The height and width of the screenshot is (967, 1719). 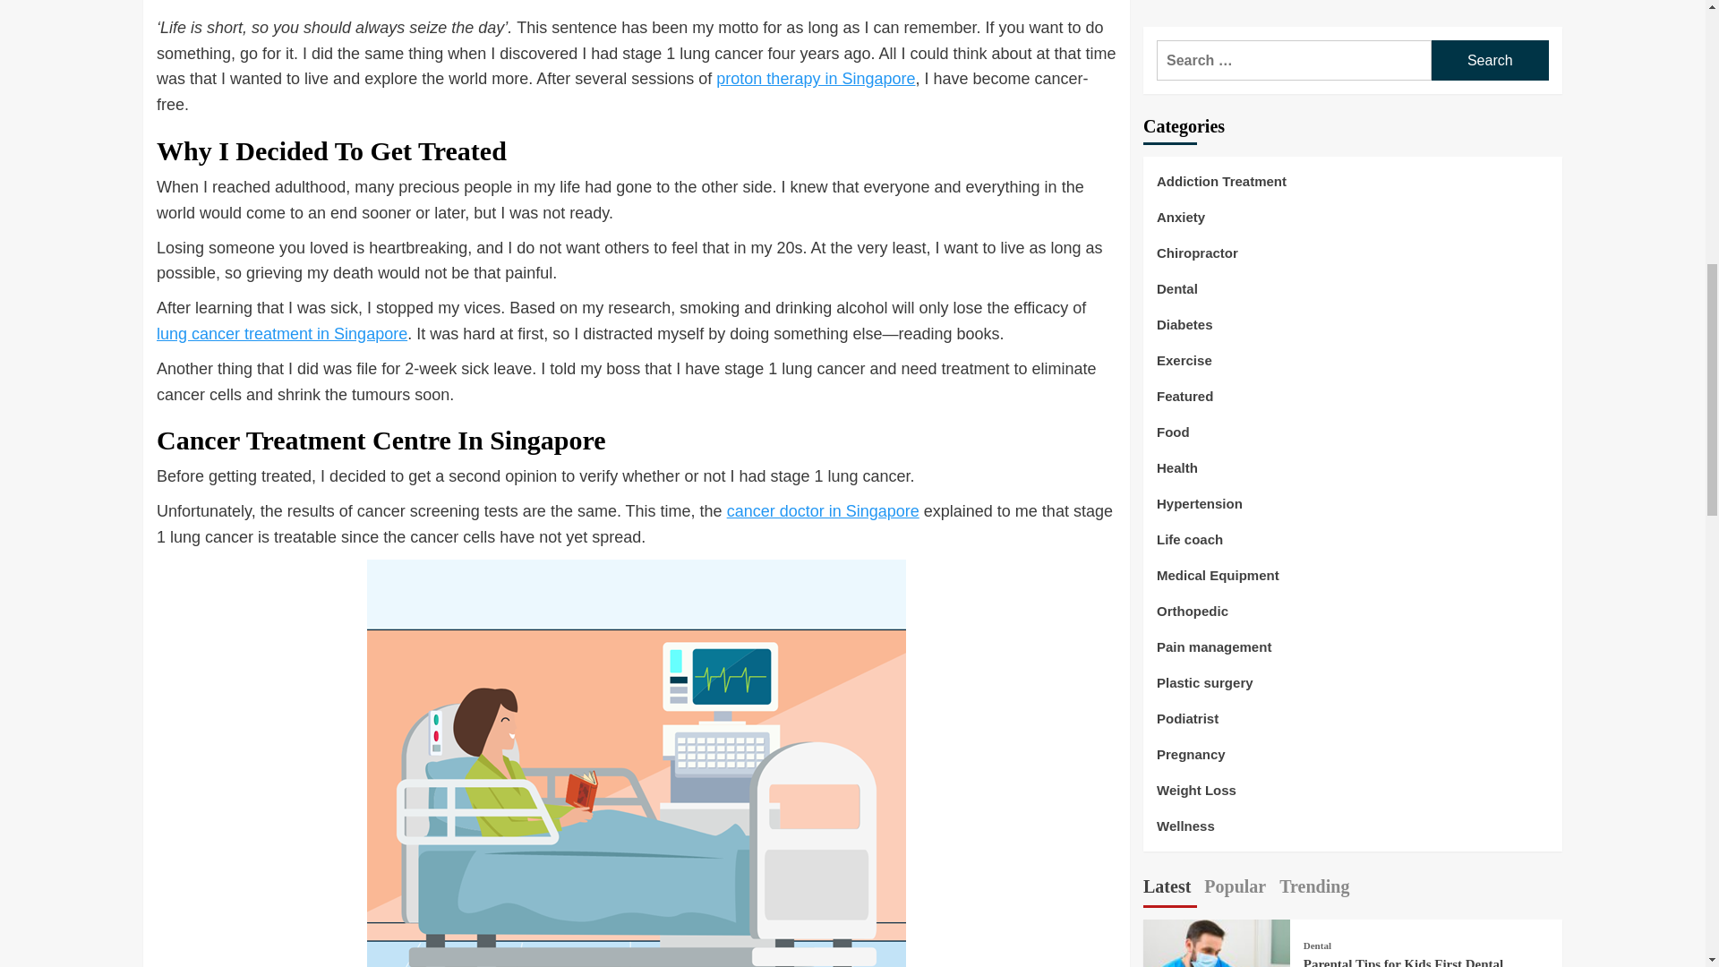 I want to click on cancer doctor in Singapore, so click(x=824, y=510).